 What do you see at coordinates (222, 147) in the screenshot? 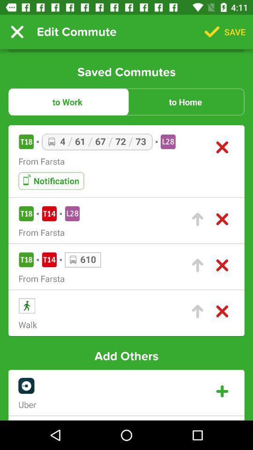
I see `delete the commute` at bounding box center [222, 147].